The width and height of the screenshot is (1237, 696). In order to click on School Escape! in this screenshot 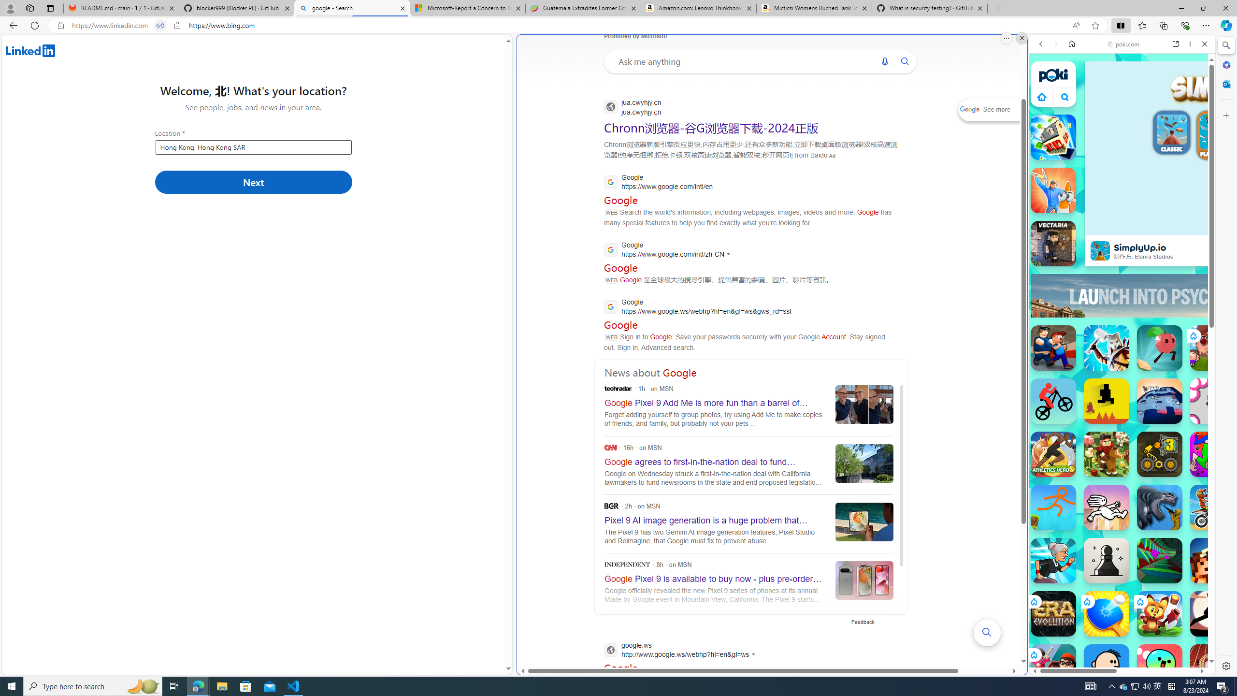, I will do `click(1053, 667)`.